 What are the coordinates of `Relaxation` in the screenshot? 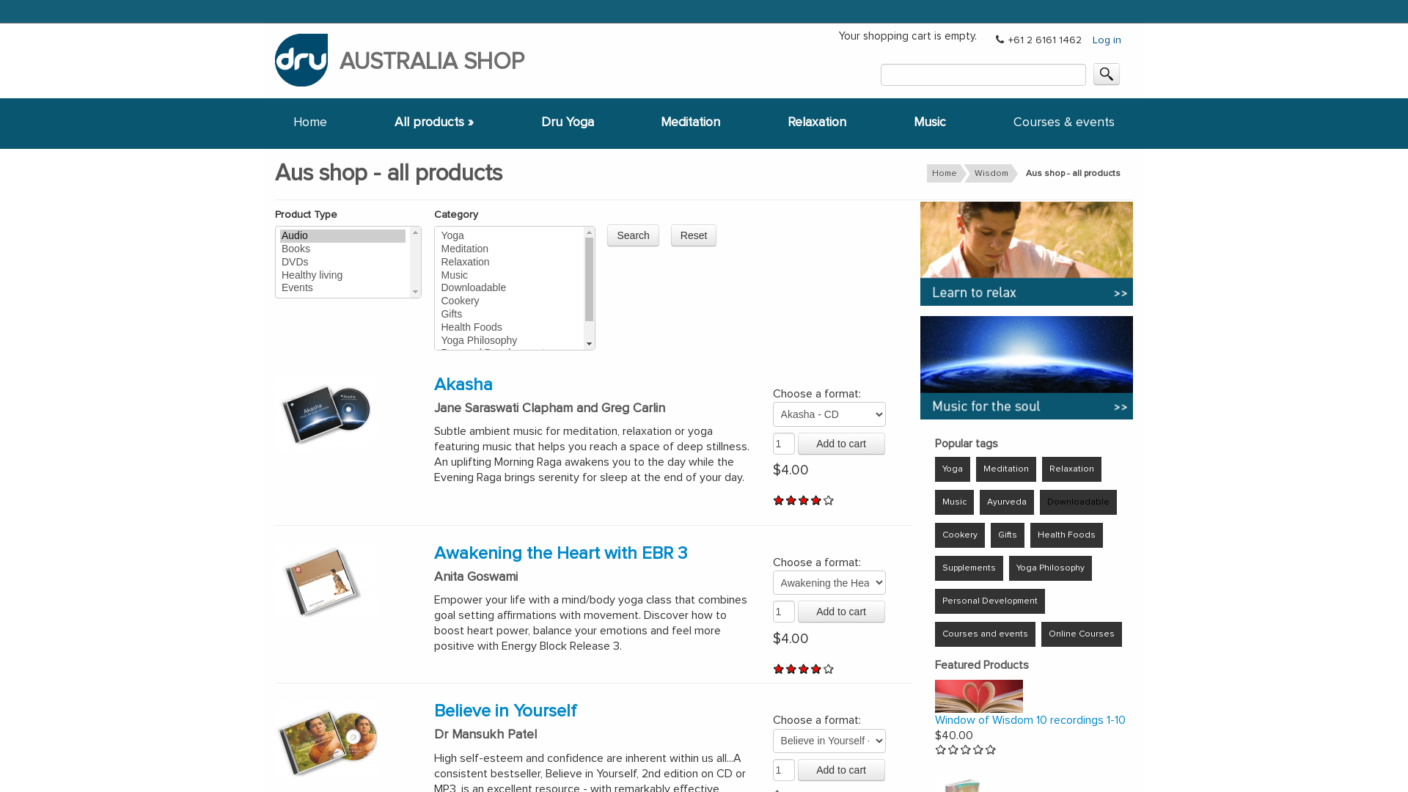 It's located at (817, 120).